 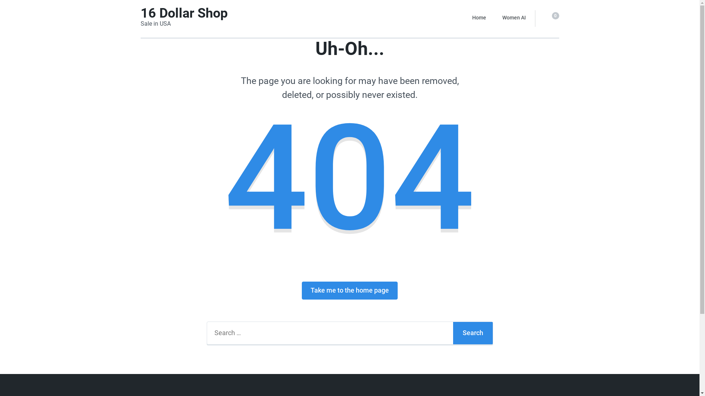 I want to click on Women AI, so click(x=514, y=18).